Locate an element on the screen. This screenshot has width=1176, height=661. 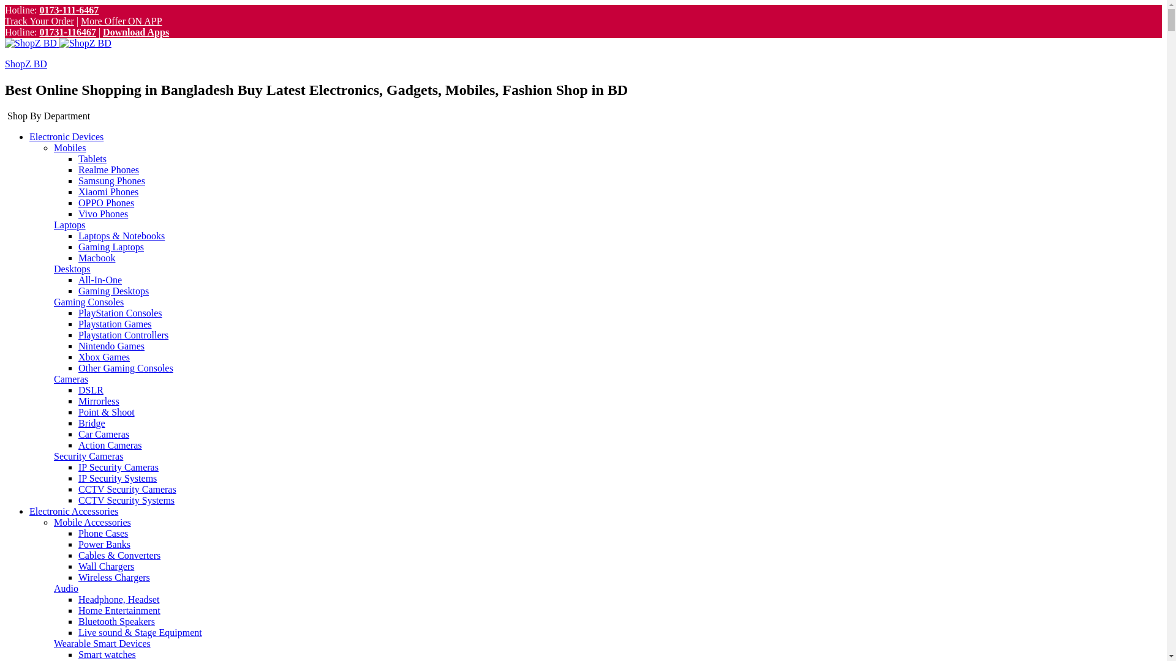
Wearable Smart Devices is located at coordinates (102, 644).